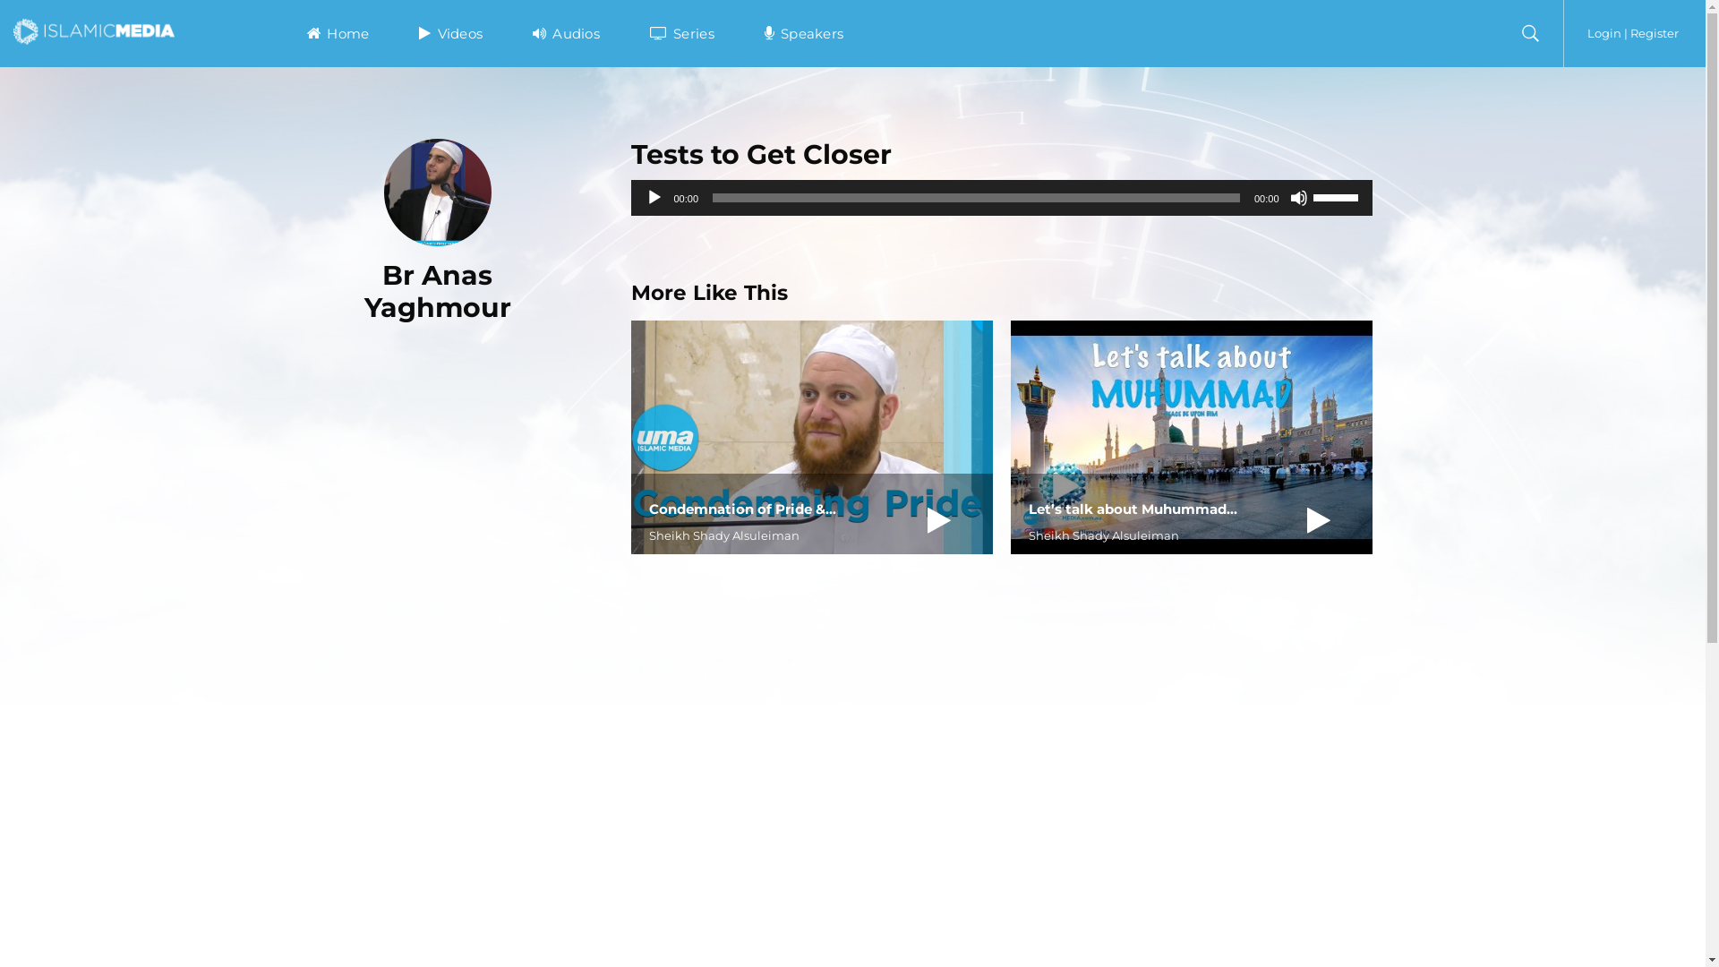  I want to click on Speakers, so click(804, 34).